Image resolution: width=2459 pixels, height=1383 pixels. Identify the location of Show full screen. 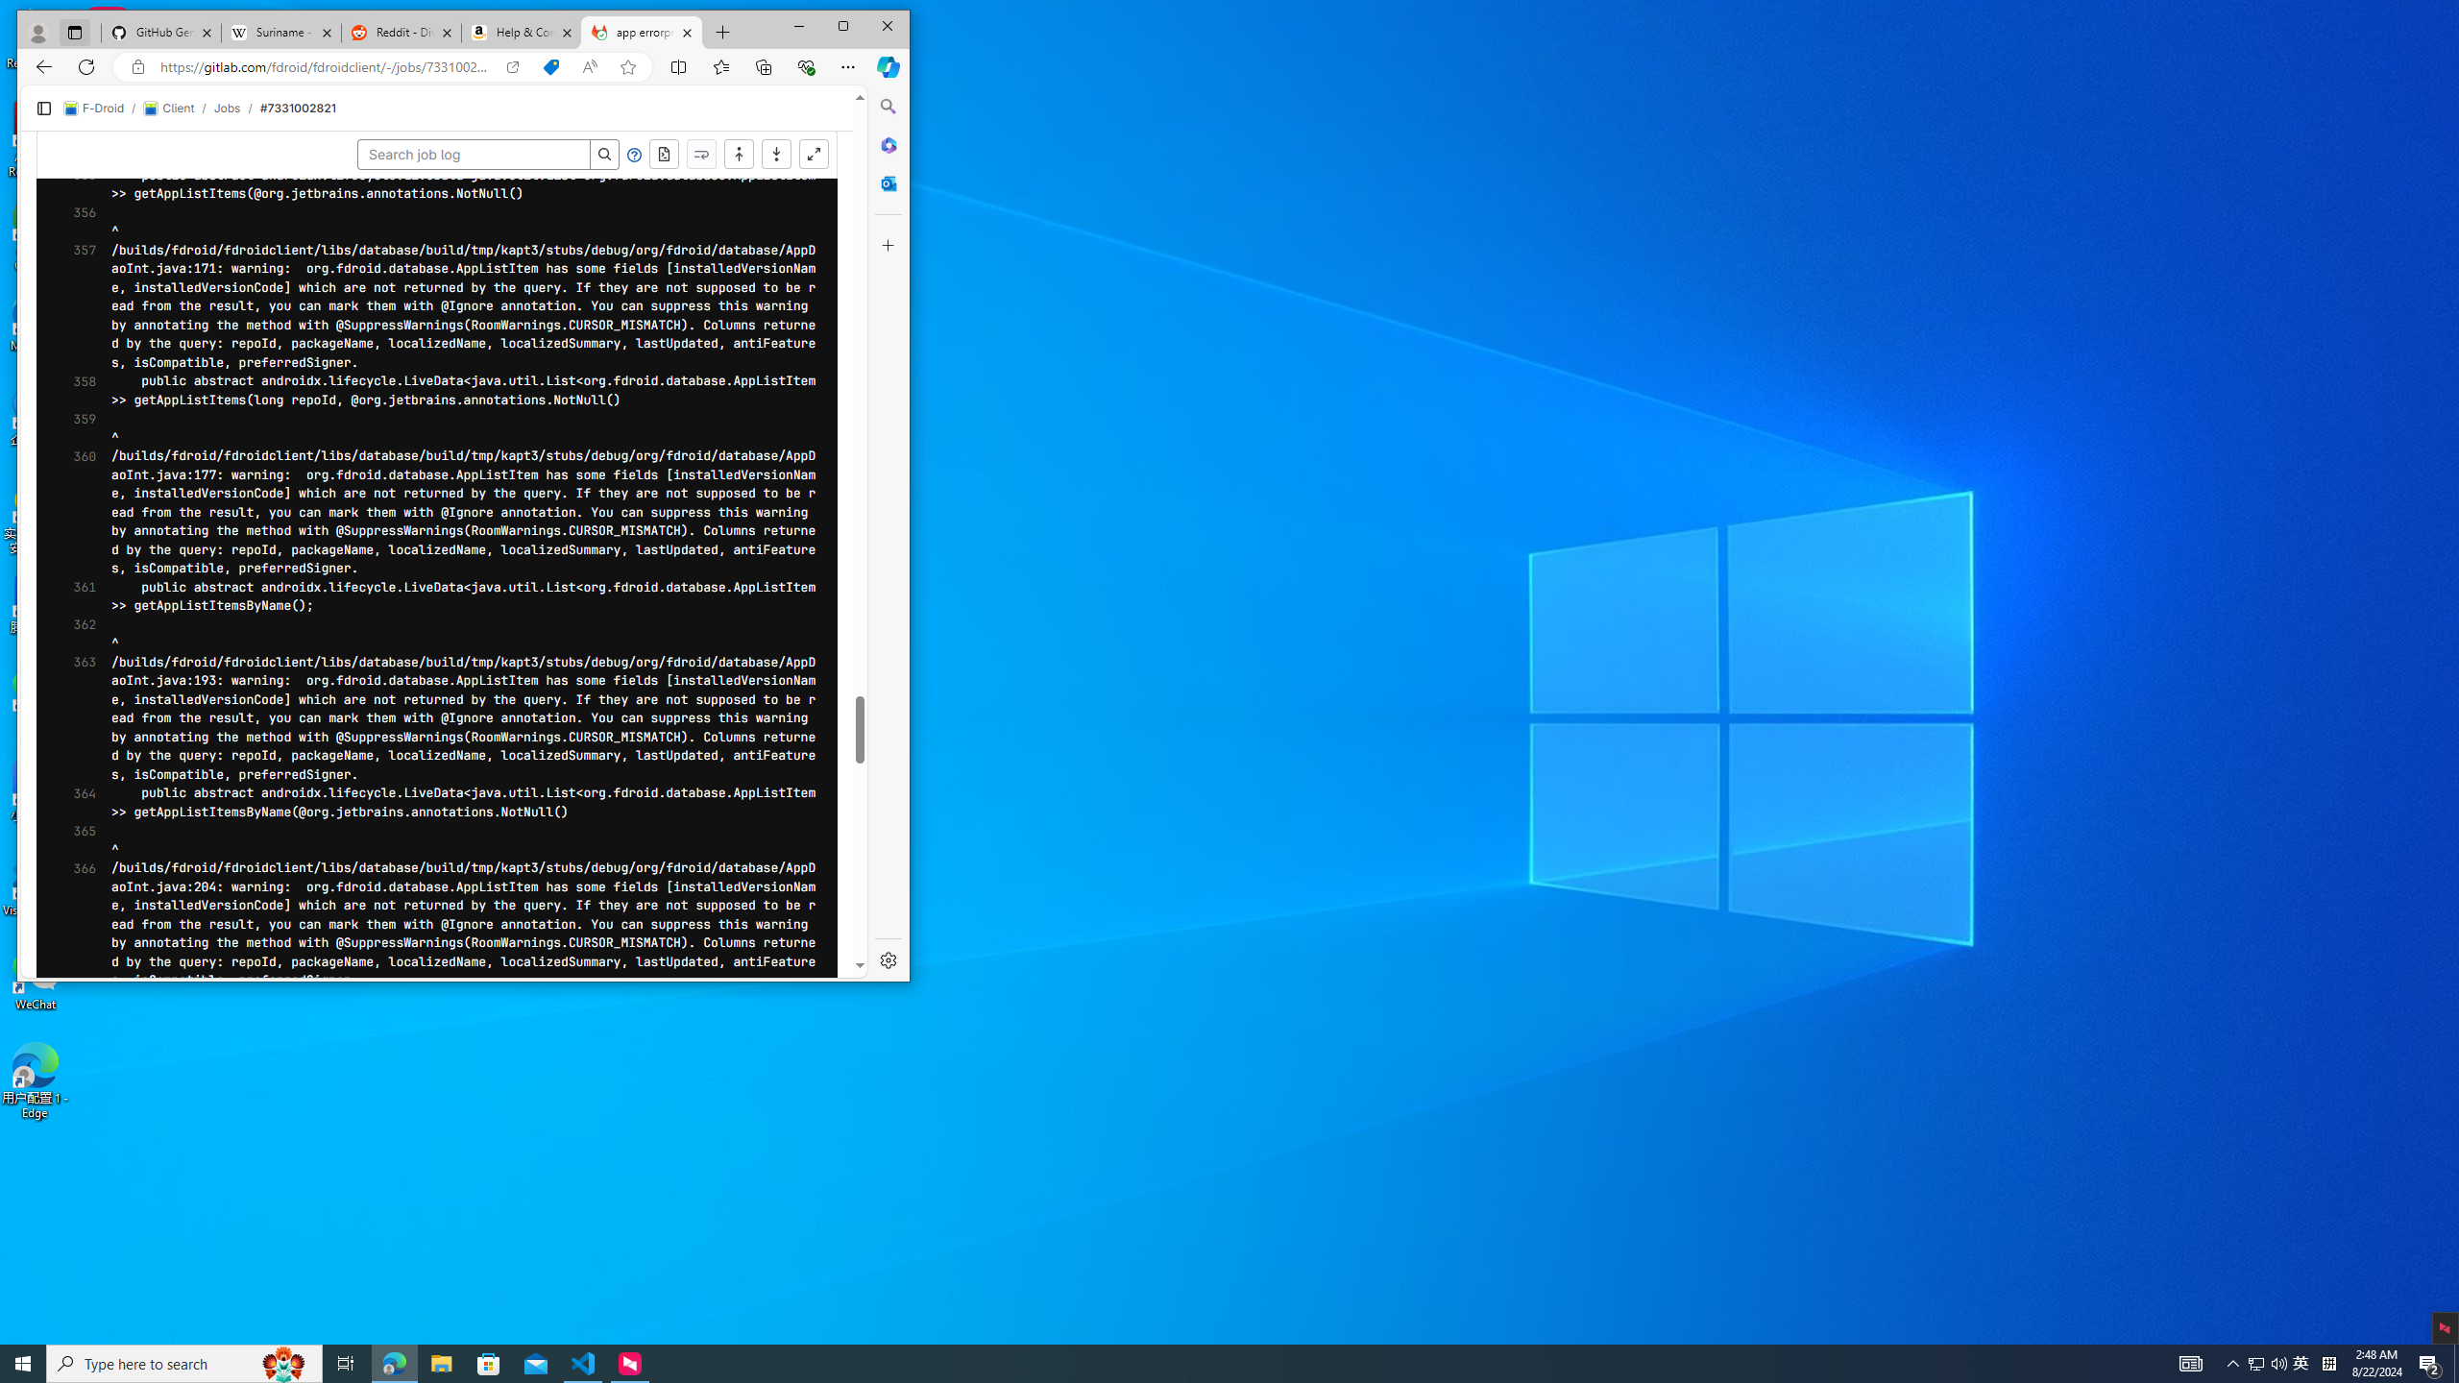
(814, 155).